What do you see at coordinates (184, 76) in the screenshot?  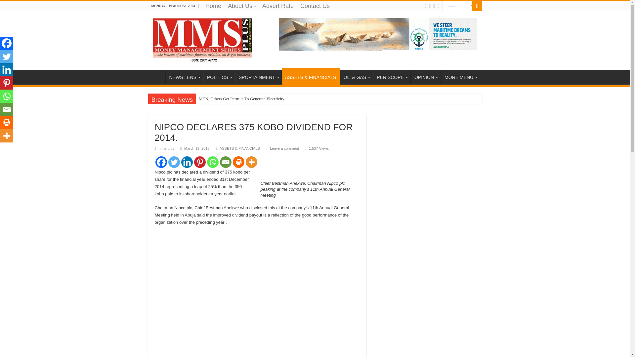 I see `NEWS LENS` at bounding box center [184, 76].